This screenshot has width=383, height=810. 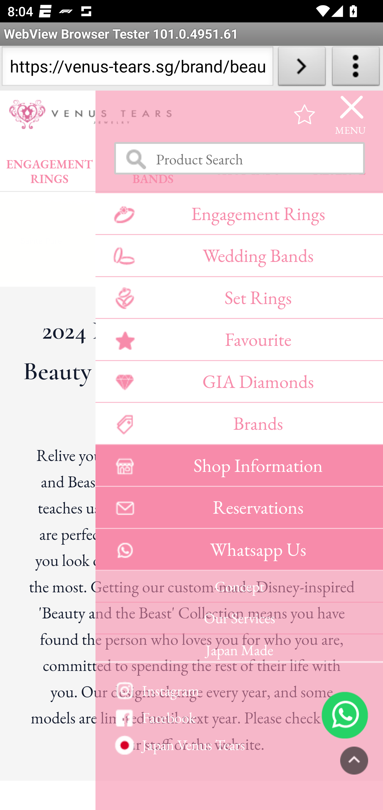 What do you see at coordinates (239, 383) in the screenshot?
I see `GIA Diamonds` at bounding box center [239, 383].